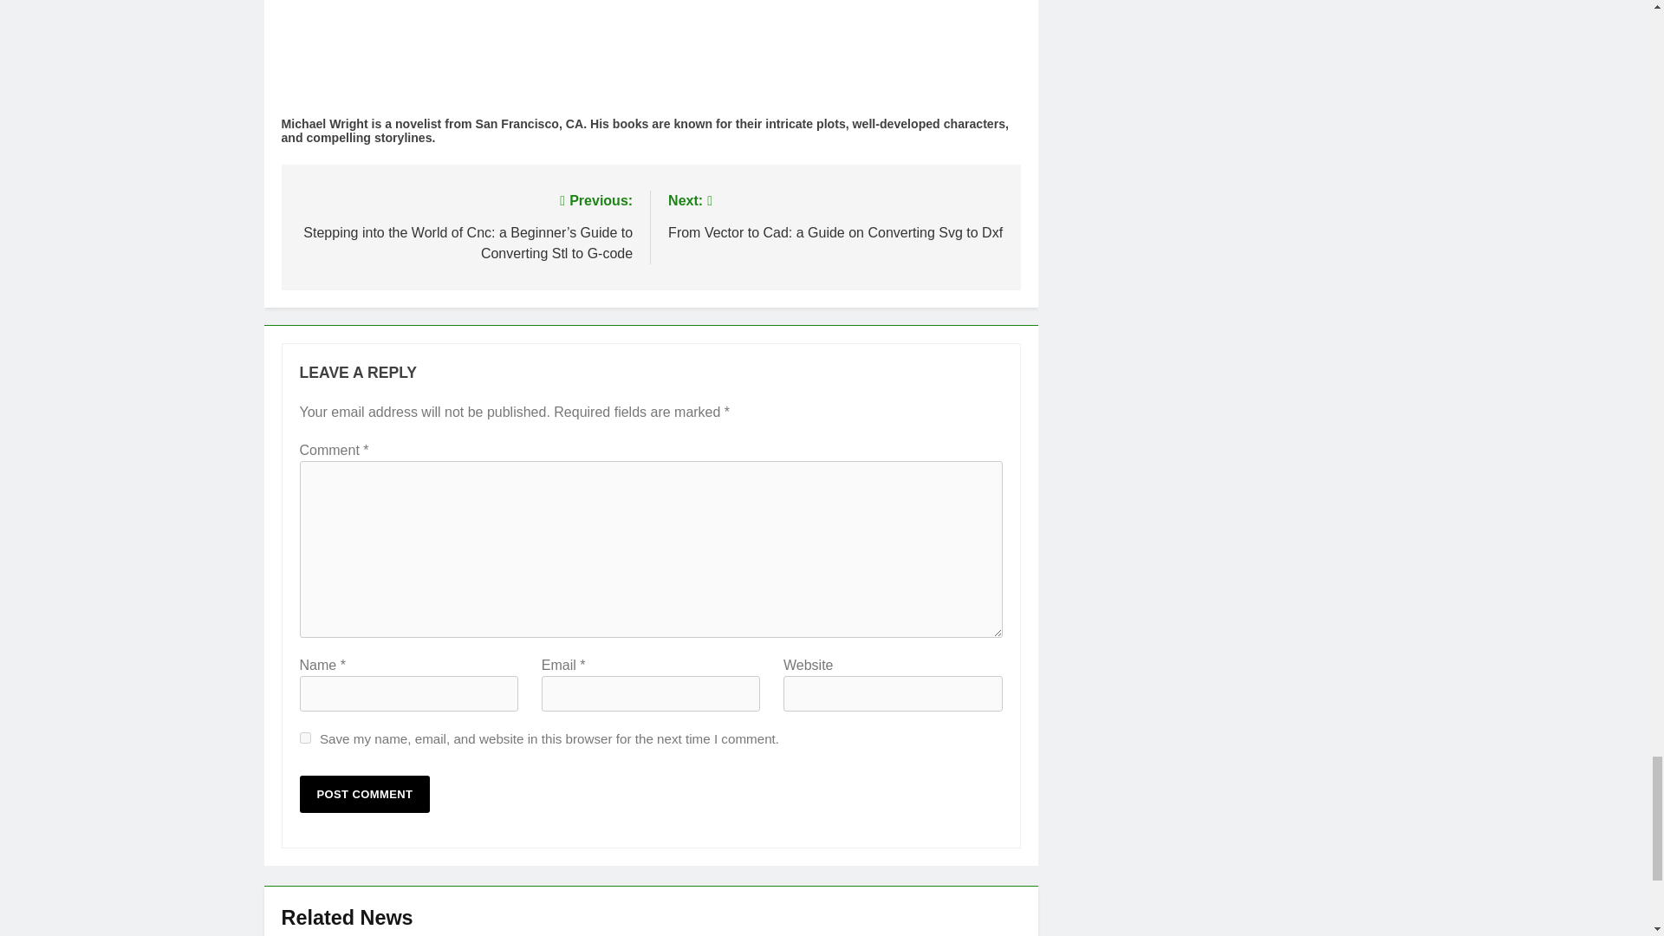 The image size is (1664, 936). I want to click on yes, so click(305, 737).